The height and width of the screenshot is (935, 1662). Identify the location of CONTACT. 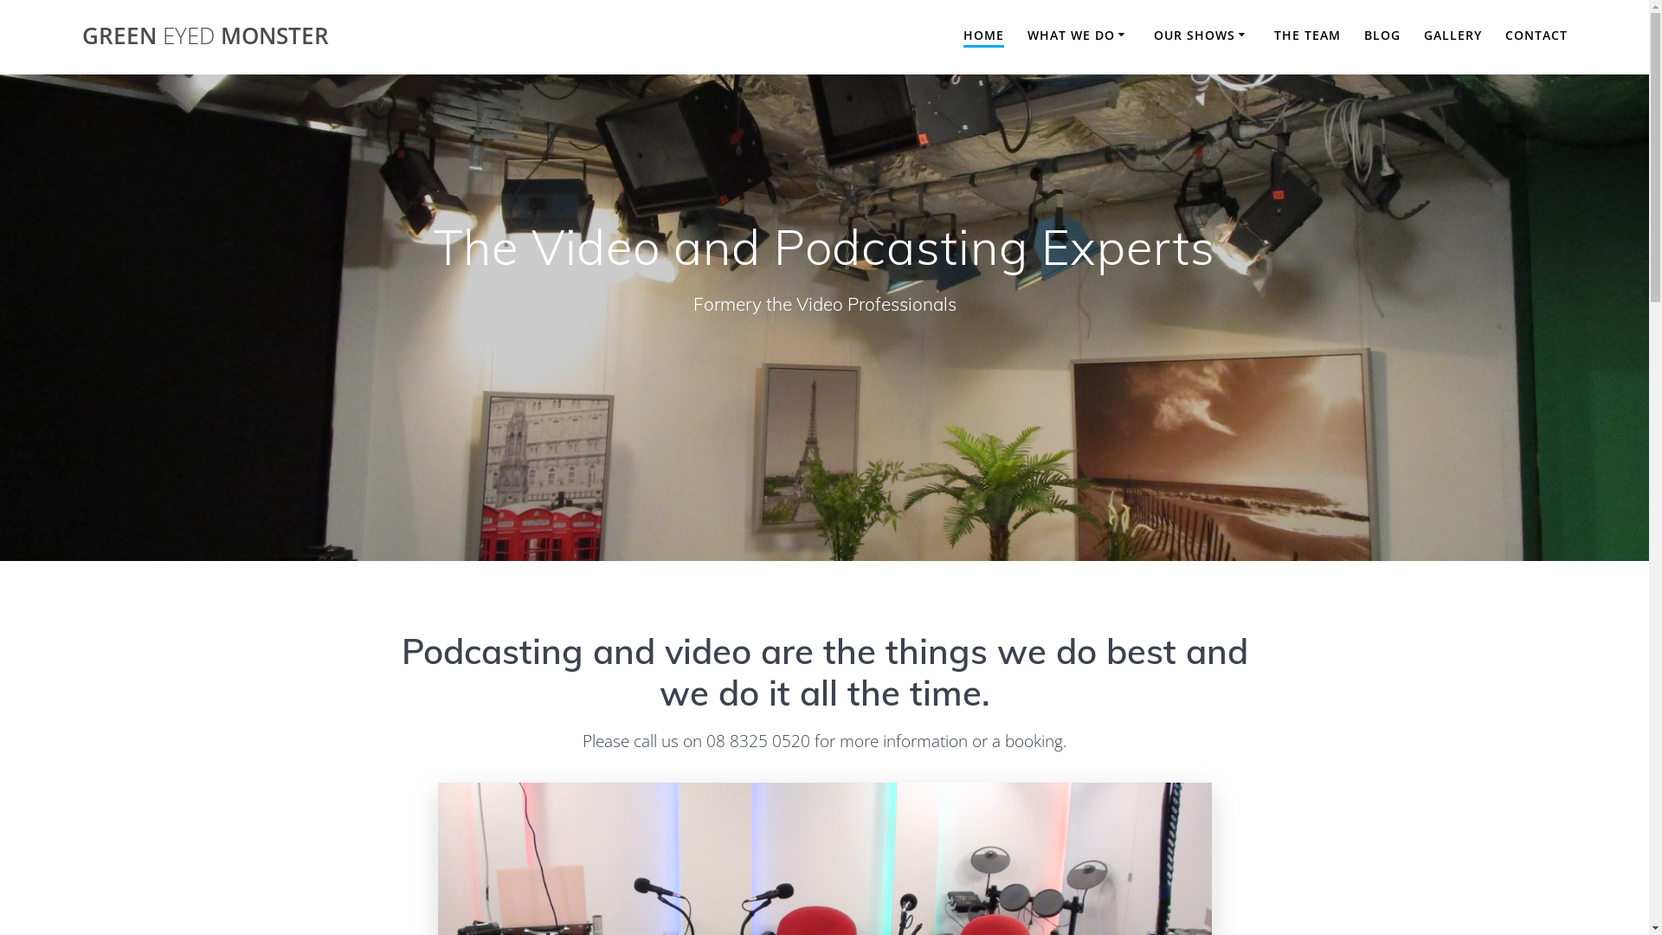
(1536, 36).